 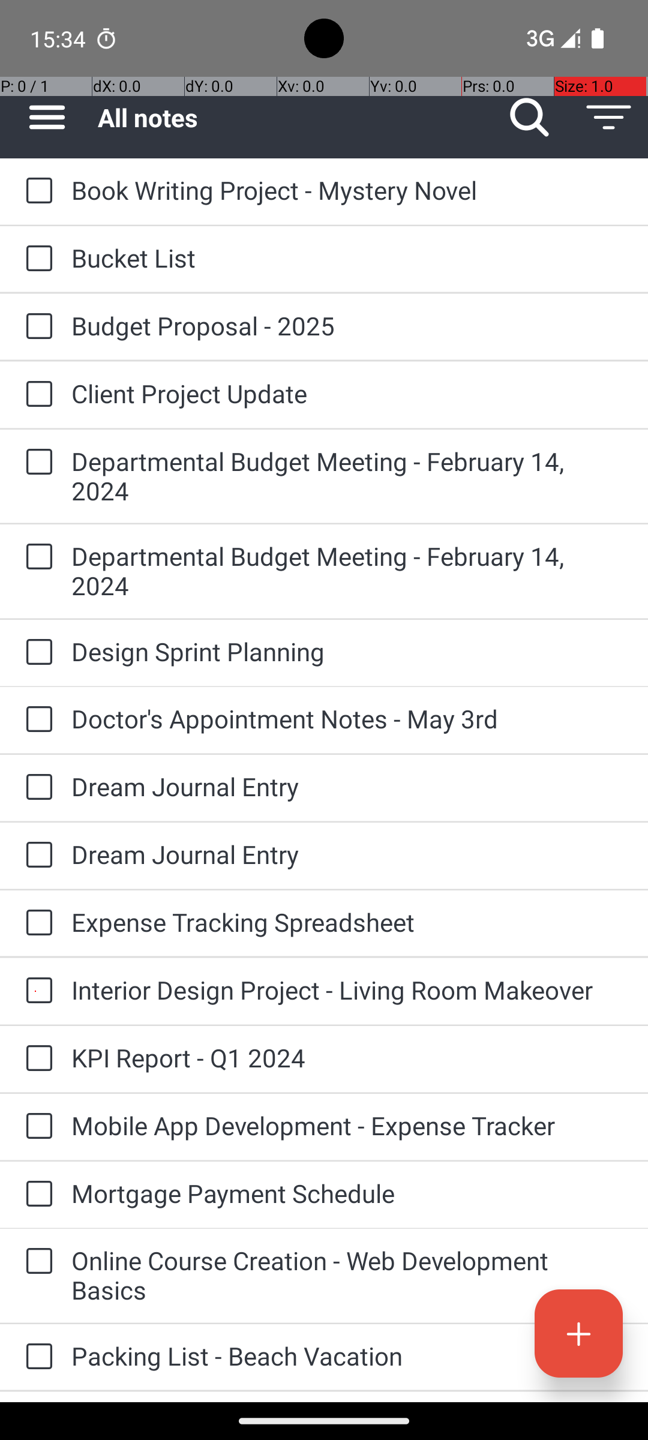 I want to click on Interior Design Project - Living Room Makeover, so click(x=348, y=990).